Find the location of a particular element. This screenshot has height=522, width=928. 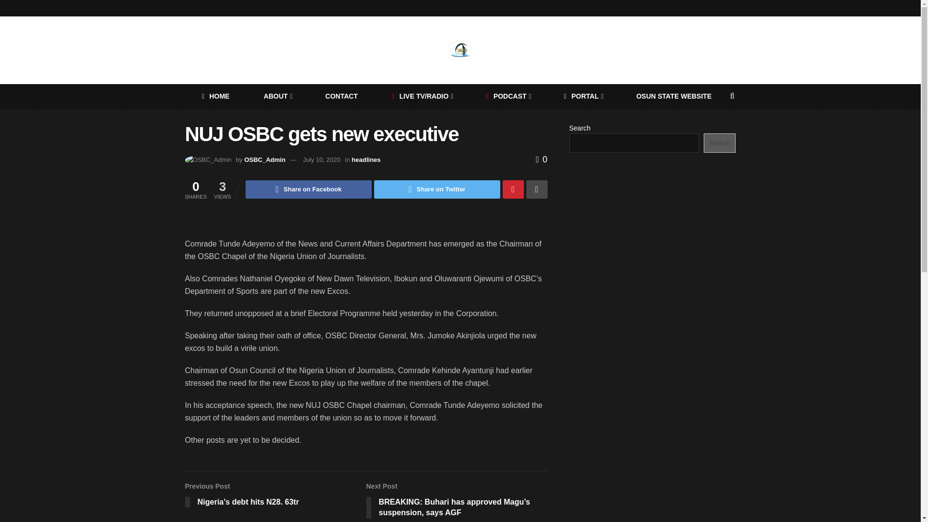

OSUN STATE WEBSITE is located at coordinates (674, 96).